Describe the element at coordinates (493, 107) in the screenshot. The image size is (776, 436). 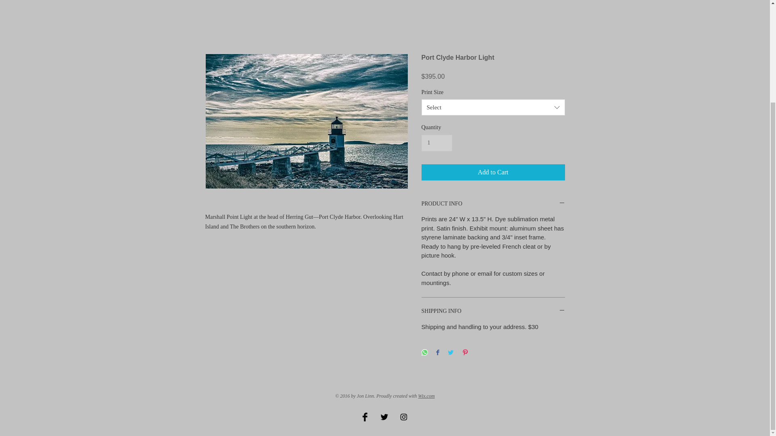
I see `Select` at that location.